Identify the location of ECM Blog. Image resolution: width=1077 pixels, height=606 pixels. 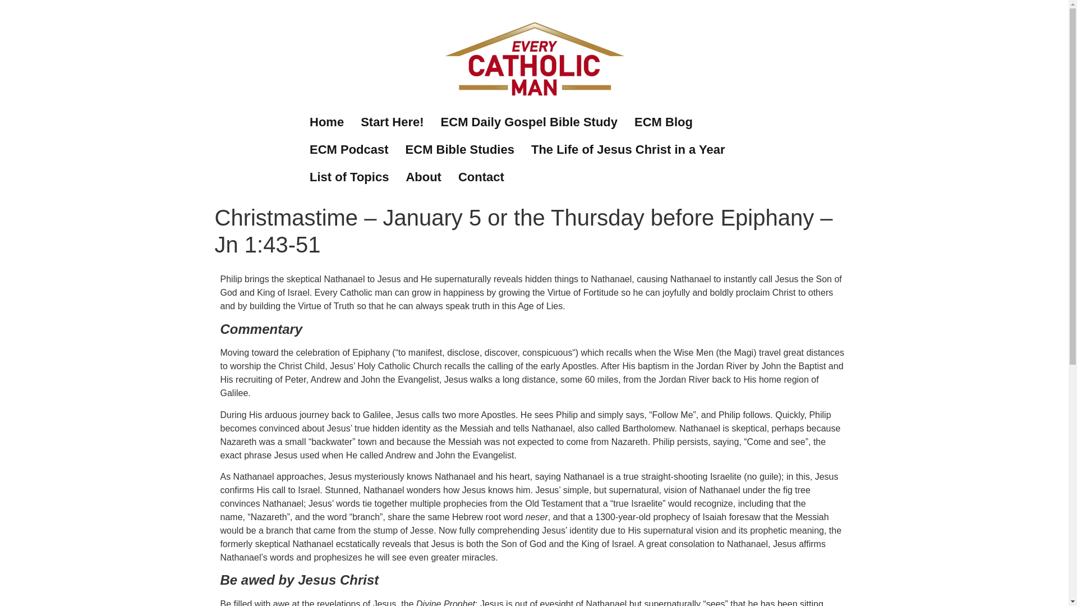
(663, 122).